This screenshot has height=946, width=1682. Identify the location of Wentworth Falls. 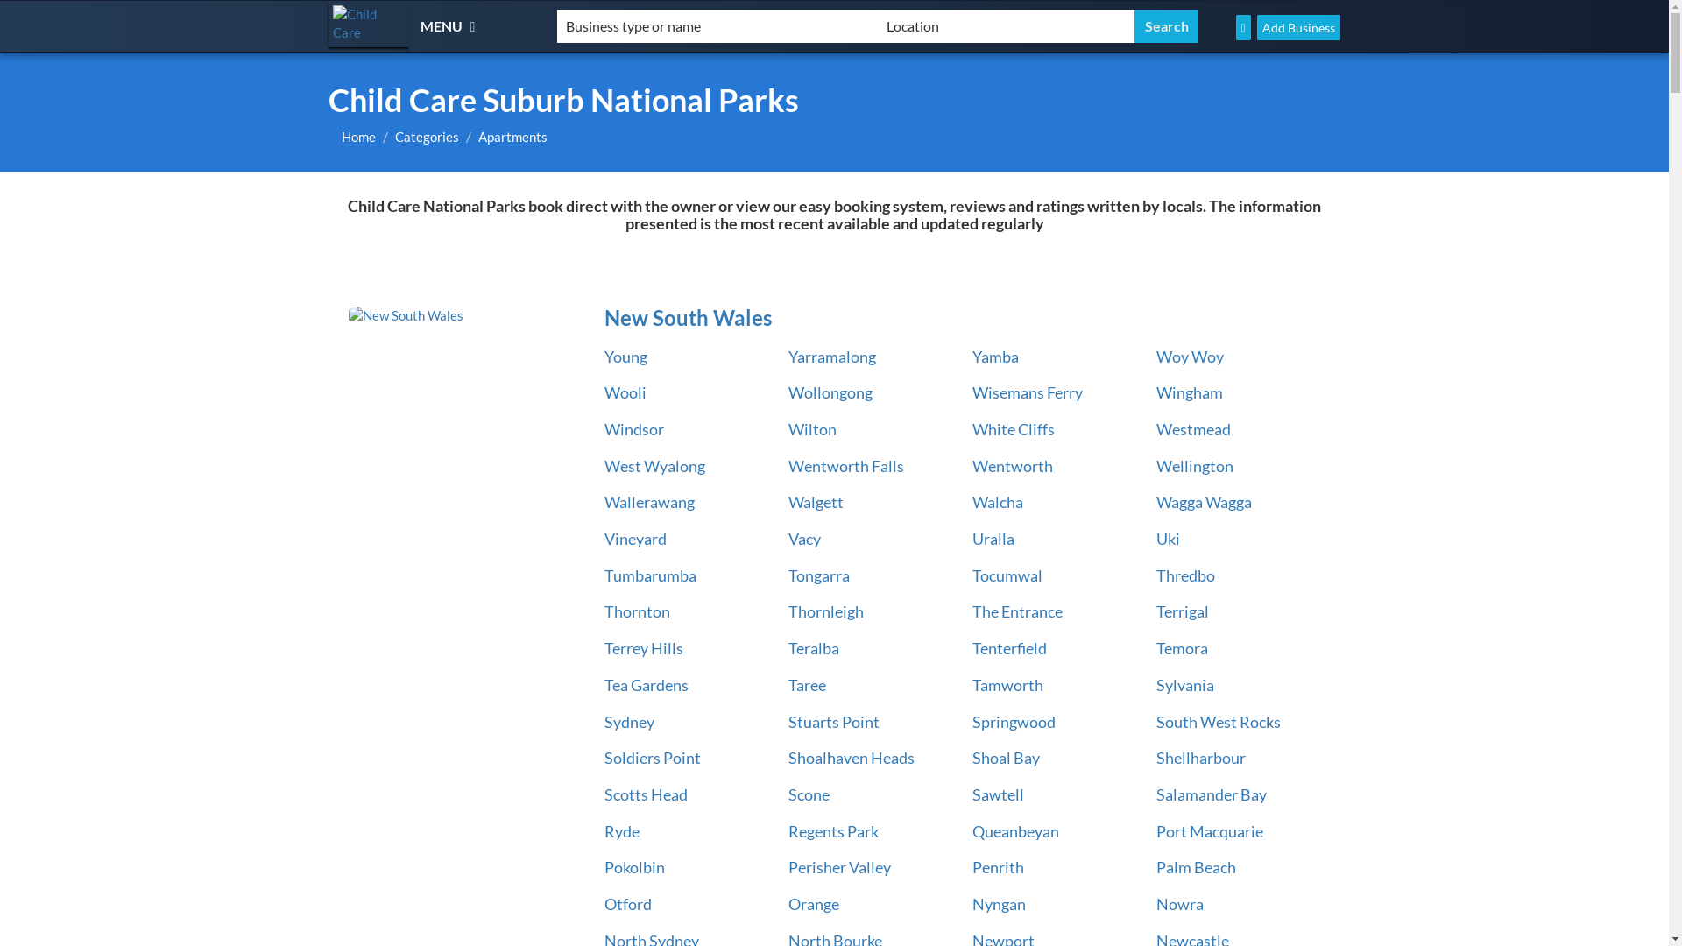
(846, 466).